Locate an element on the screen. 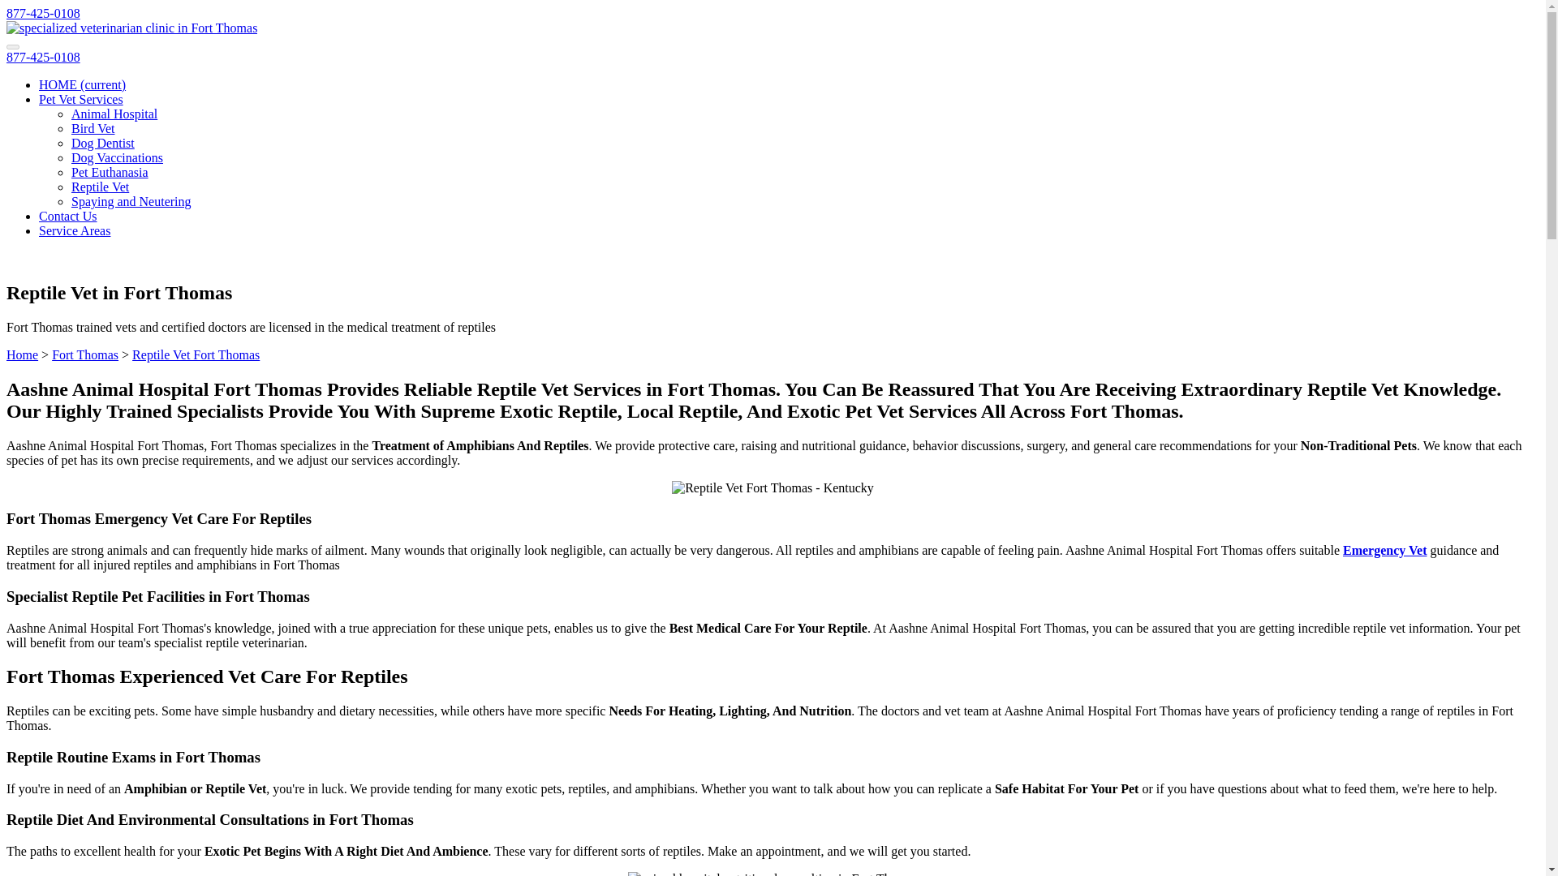 The height and width of the screenshot is (876, 1558). Service Areas is located at coordinates (75, 230).